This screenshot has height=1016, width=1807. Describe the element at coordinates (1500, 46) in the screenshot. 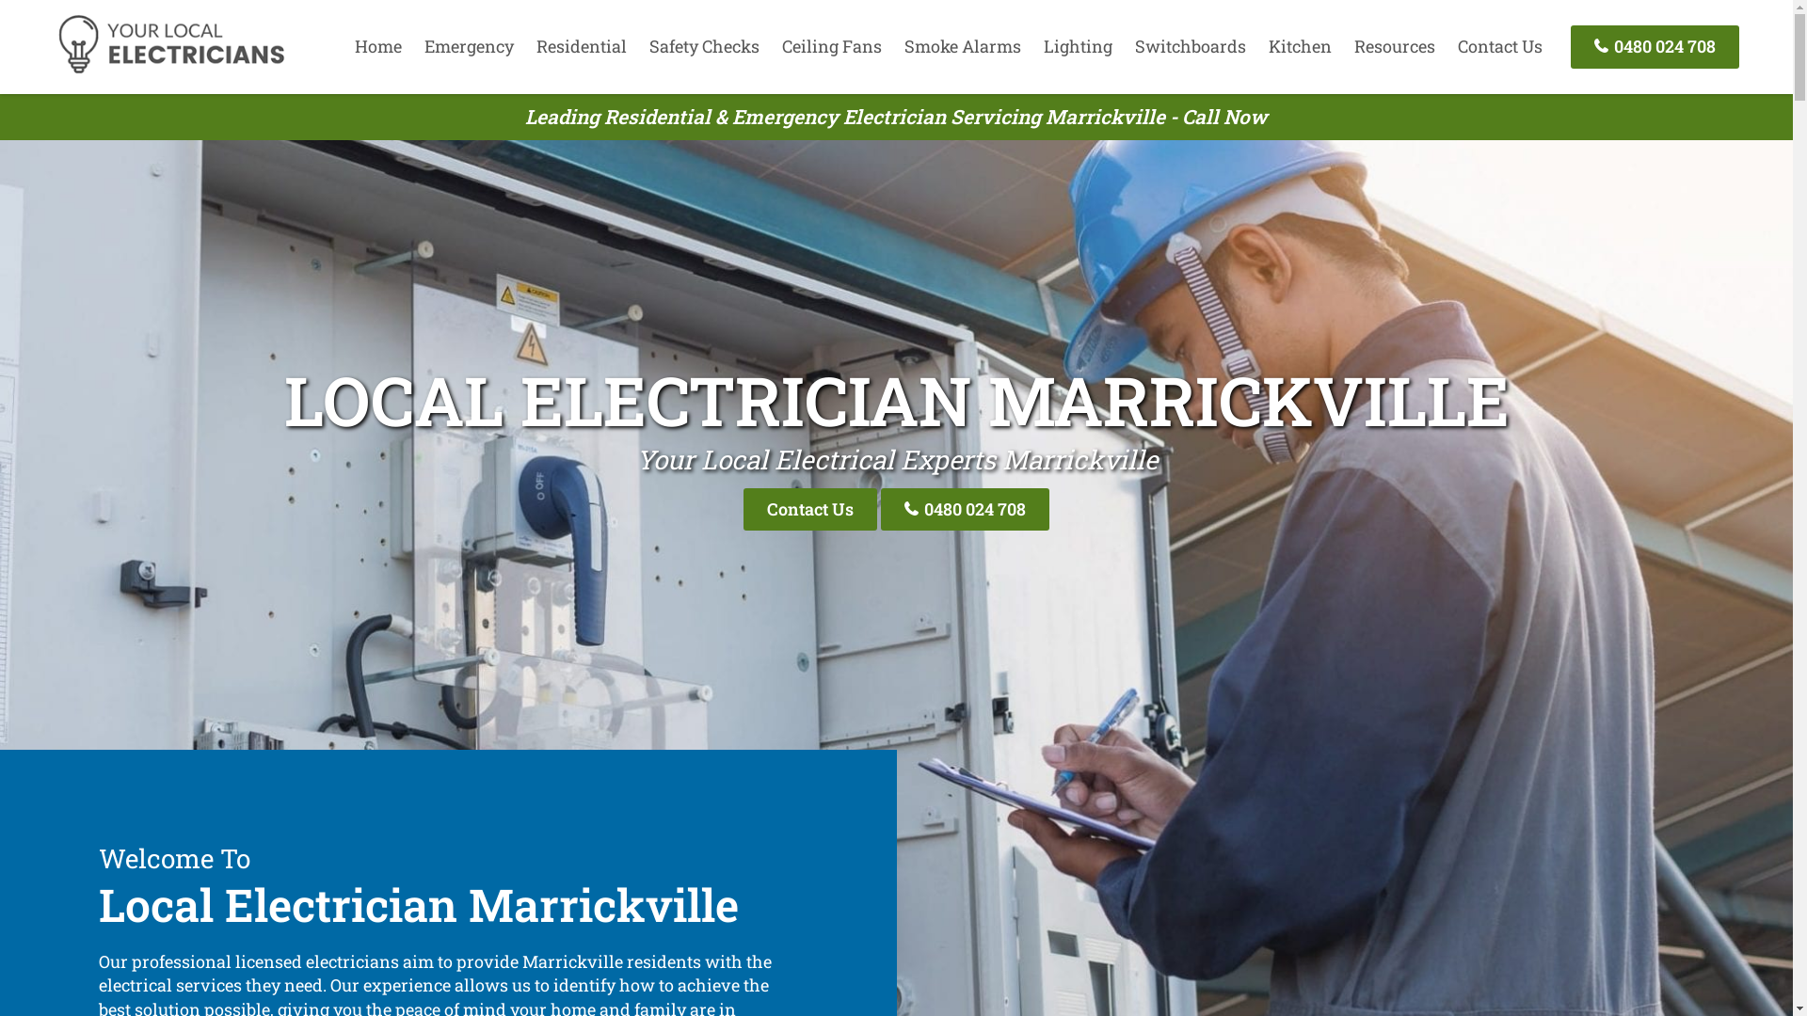

I see `Contact Us` at that location.